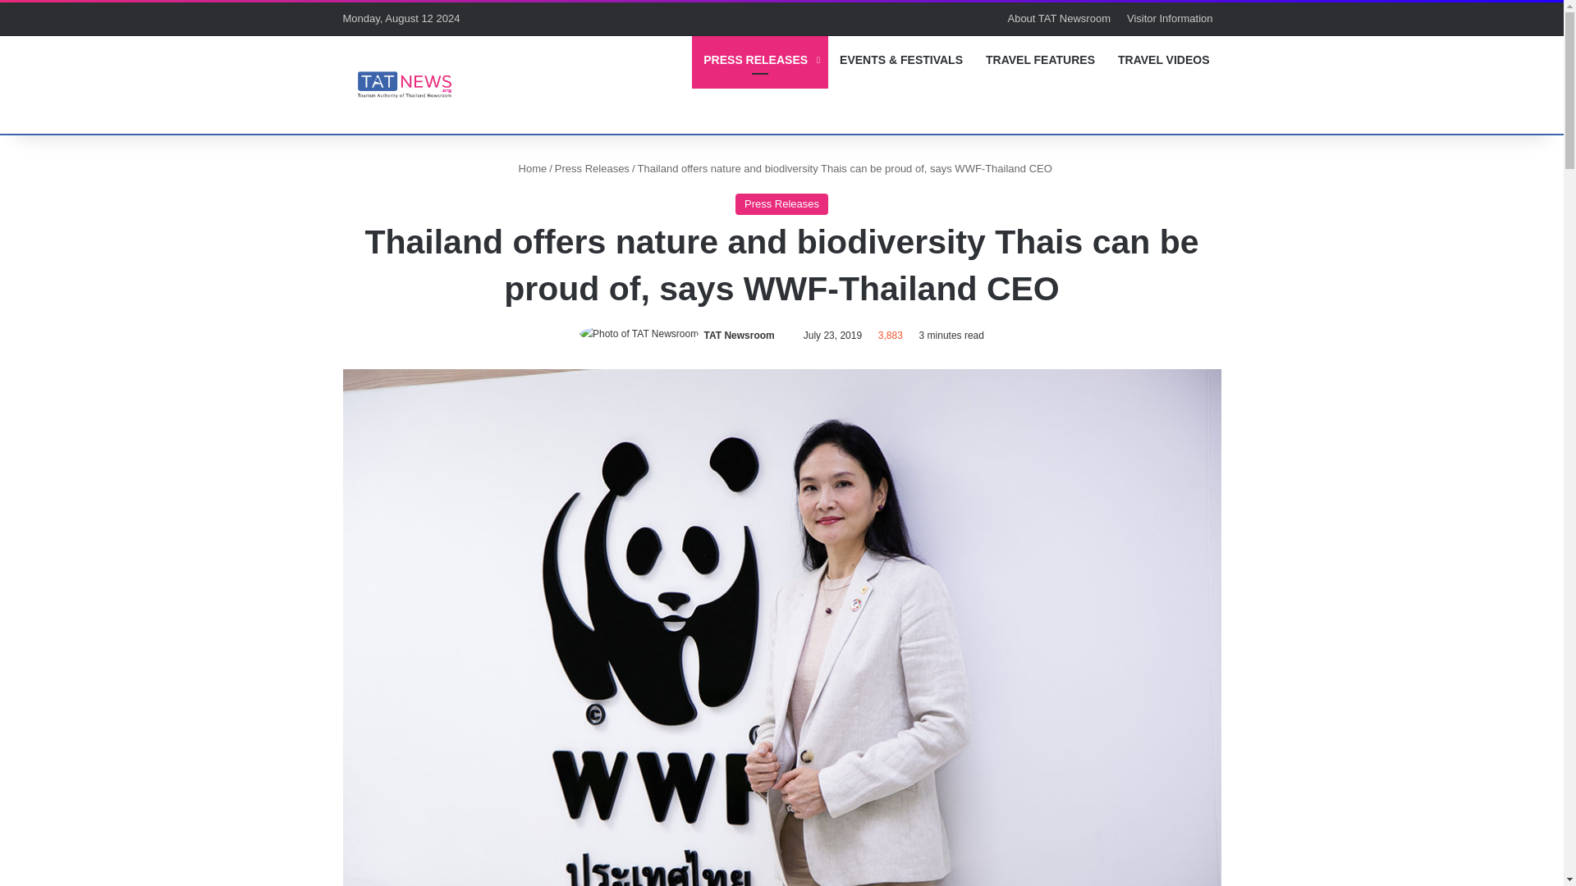  What do you see at coordinates (1164, 59) in the screenshot?
I see `TRAVEL VIDEOS` at bounding box center [1164, 59].